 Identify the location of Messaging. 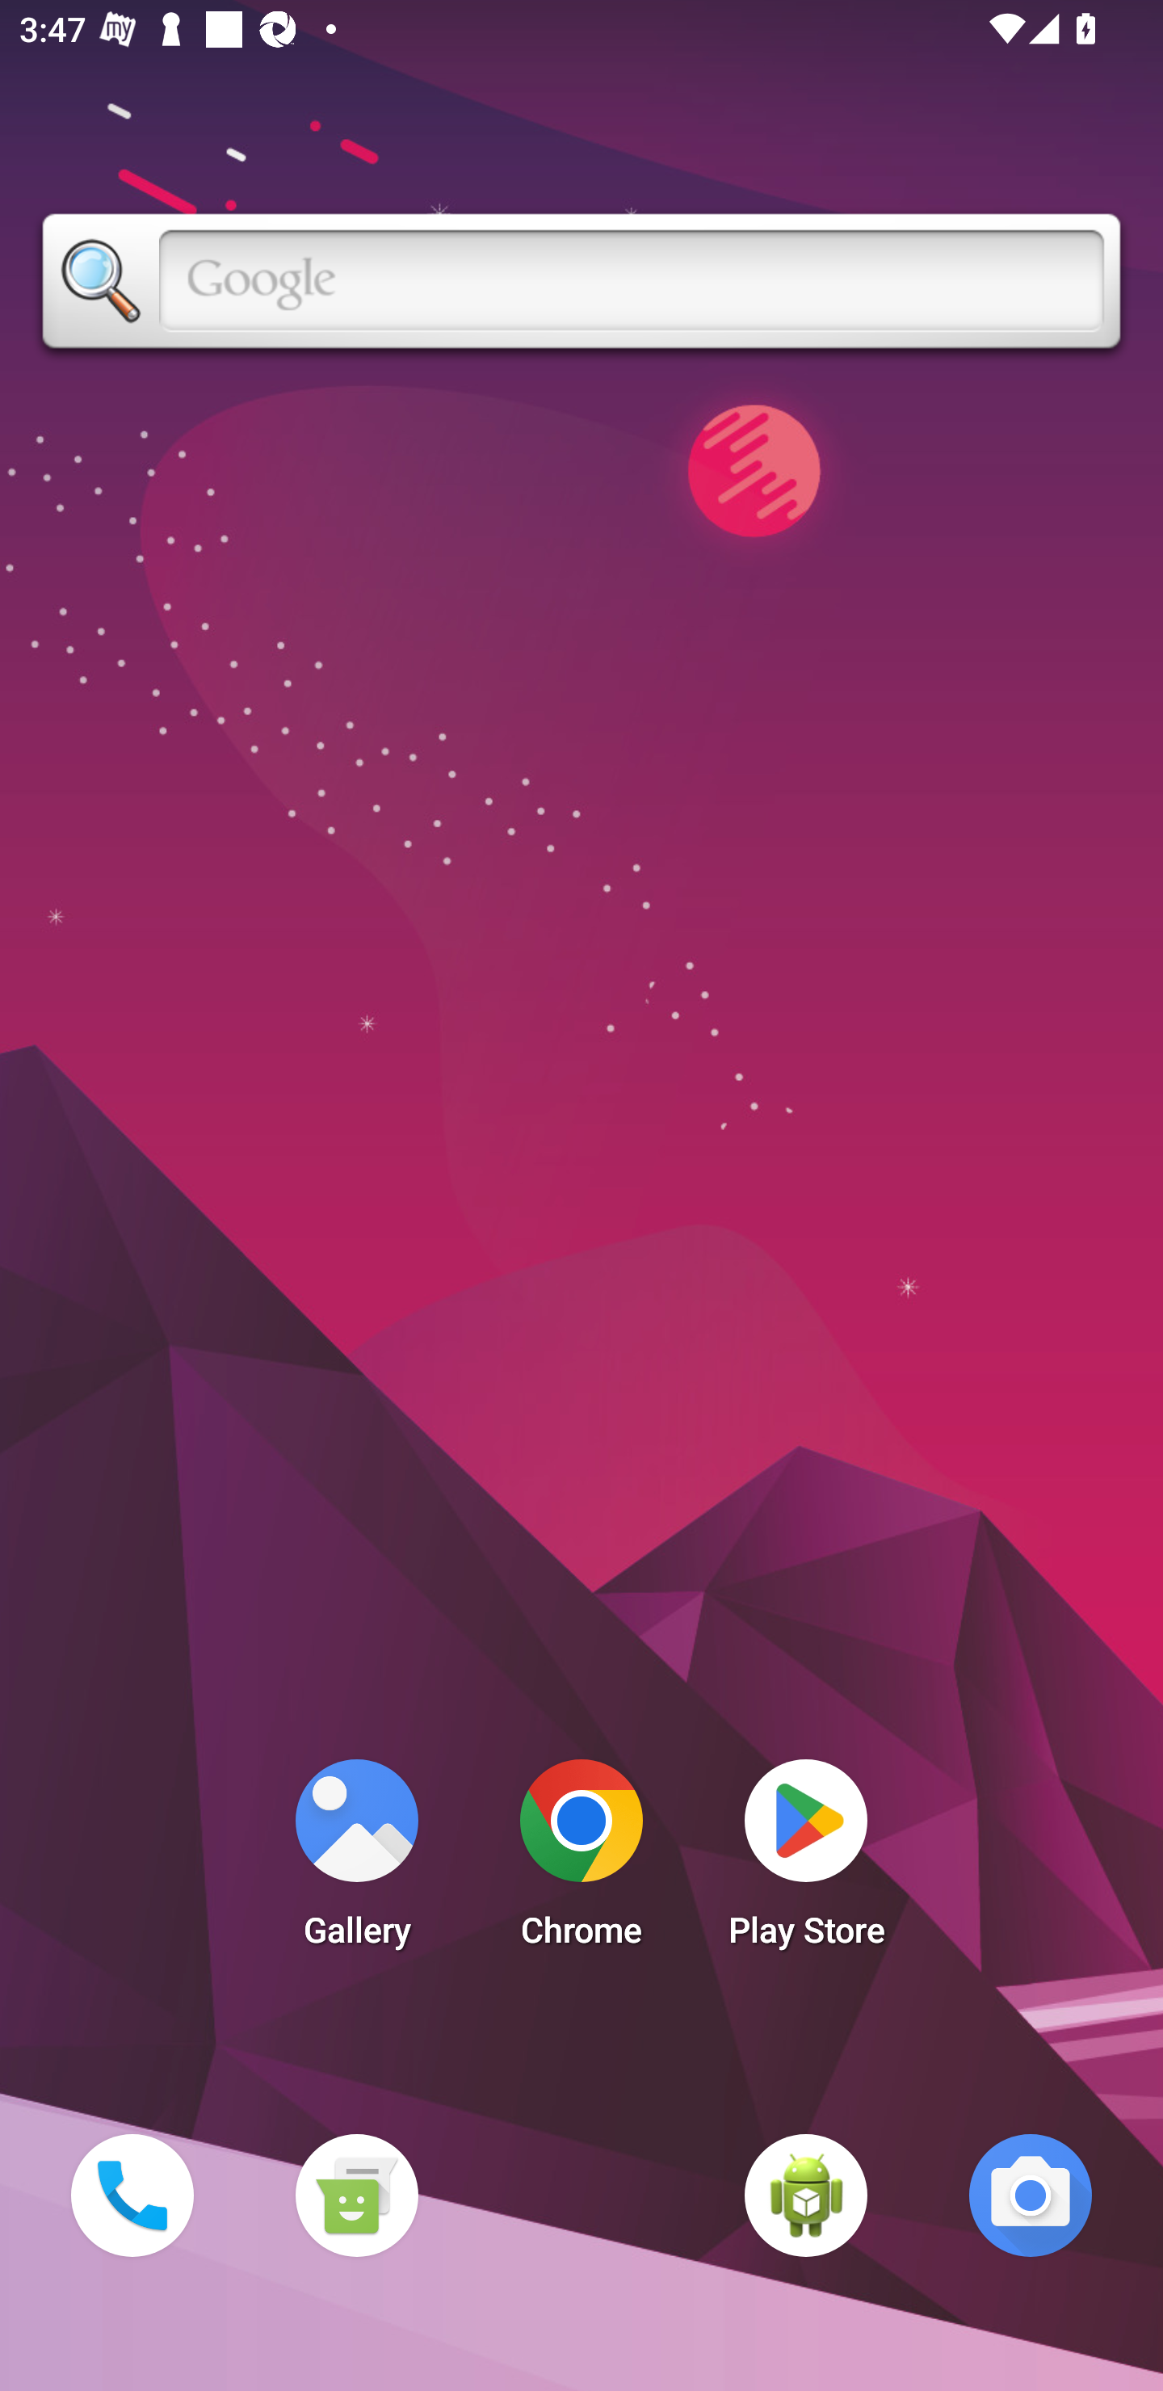
(356, 2195).